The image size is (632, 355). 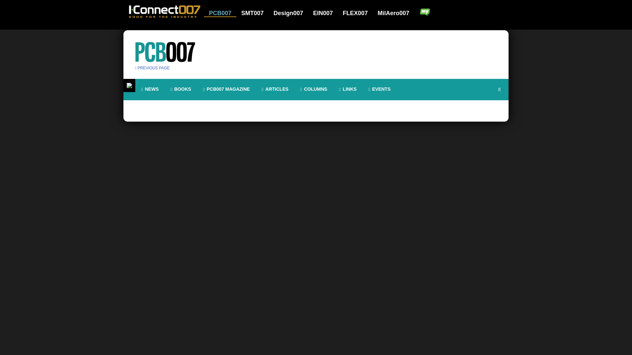 What do you see at coordinates (256, 13) in the screenshot?
I see `SMT007` at bounding box center [256, 13].